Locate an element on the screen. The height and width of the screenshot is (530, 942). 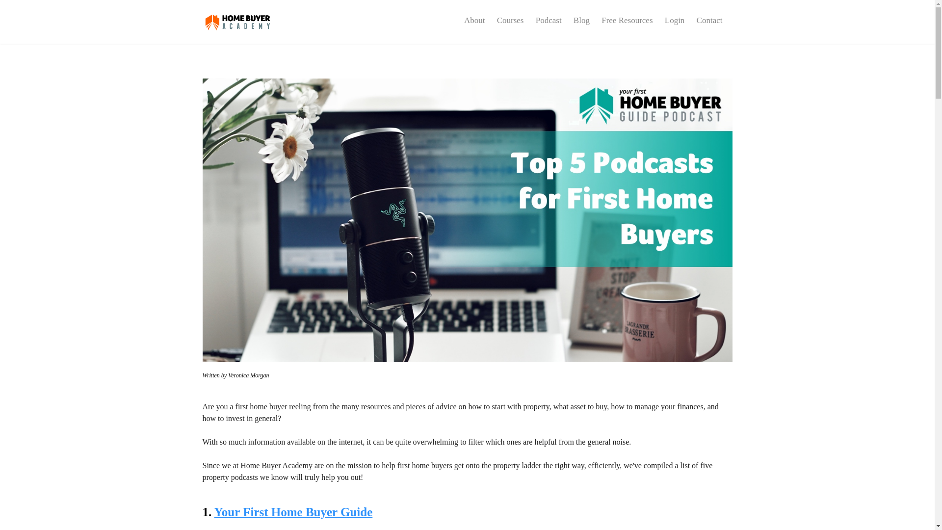
Your First Home Buyer Guide is located at coordinates (293, 512).